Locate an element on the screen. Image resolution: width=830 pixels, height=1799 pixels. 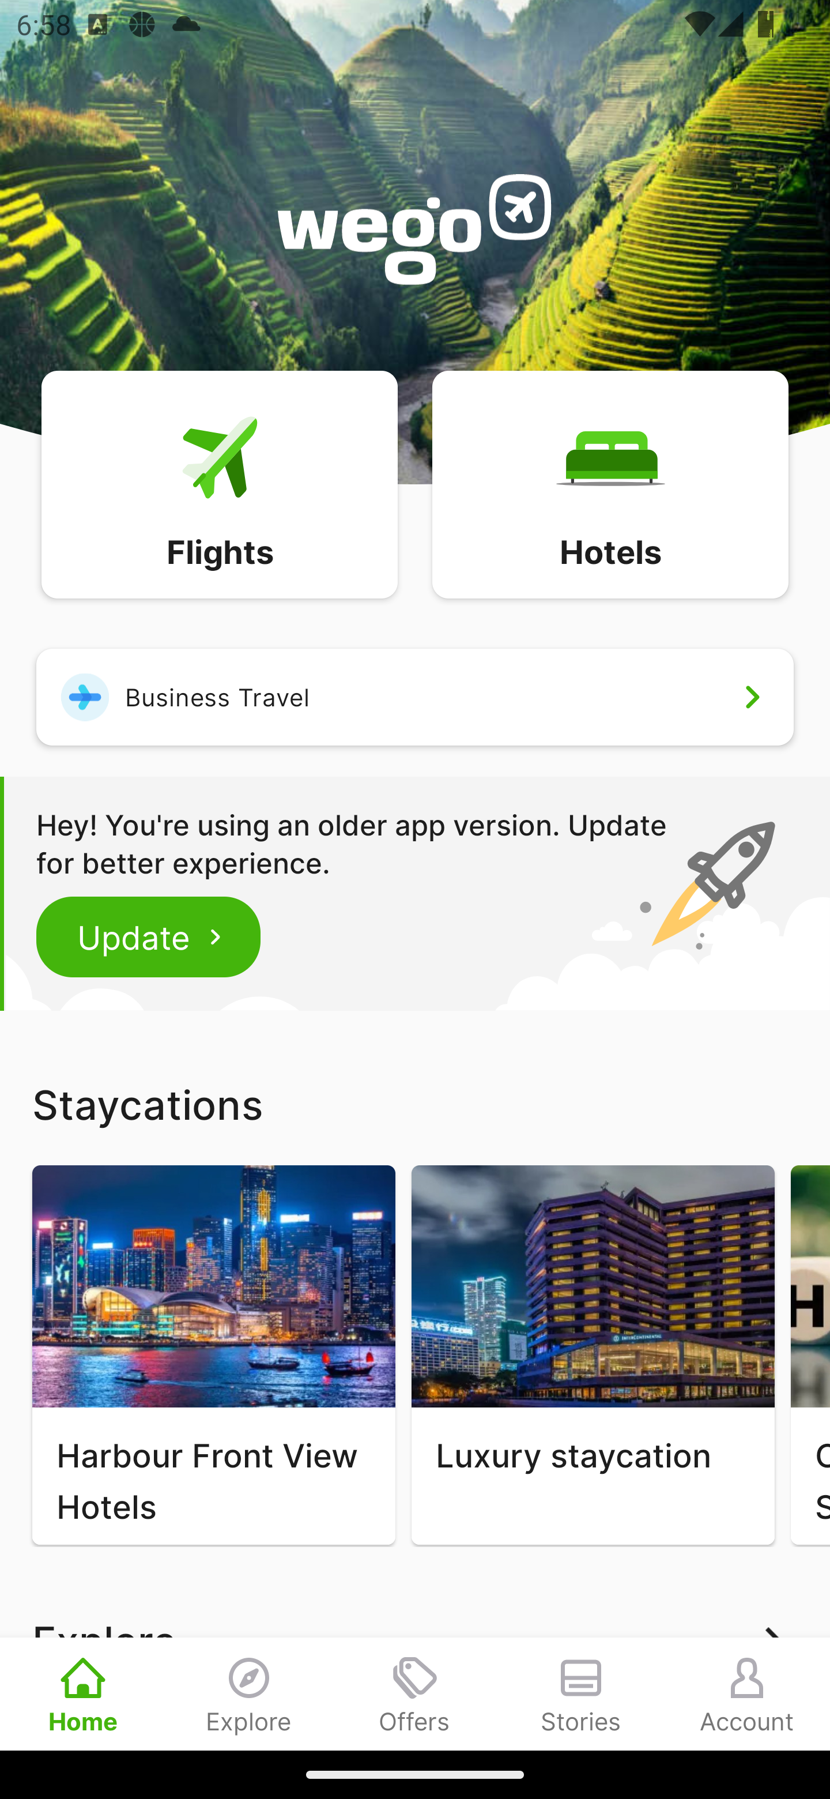
Luxury staycation is located at coordinates (593, 1355).